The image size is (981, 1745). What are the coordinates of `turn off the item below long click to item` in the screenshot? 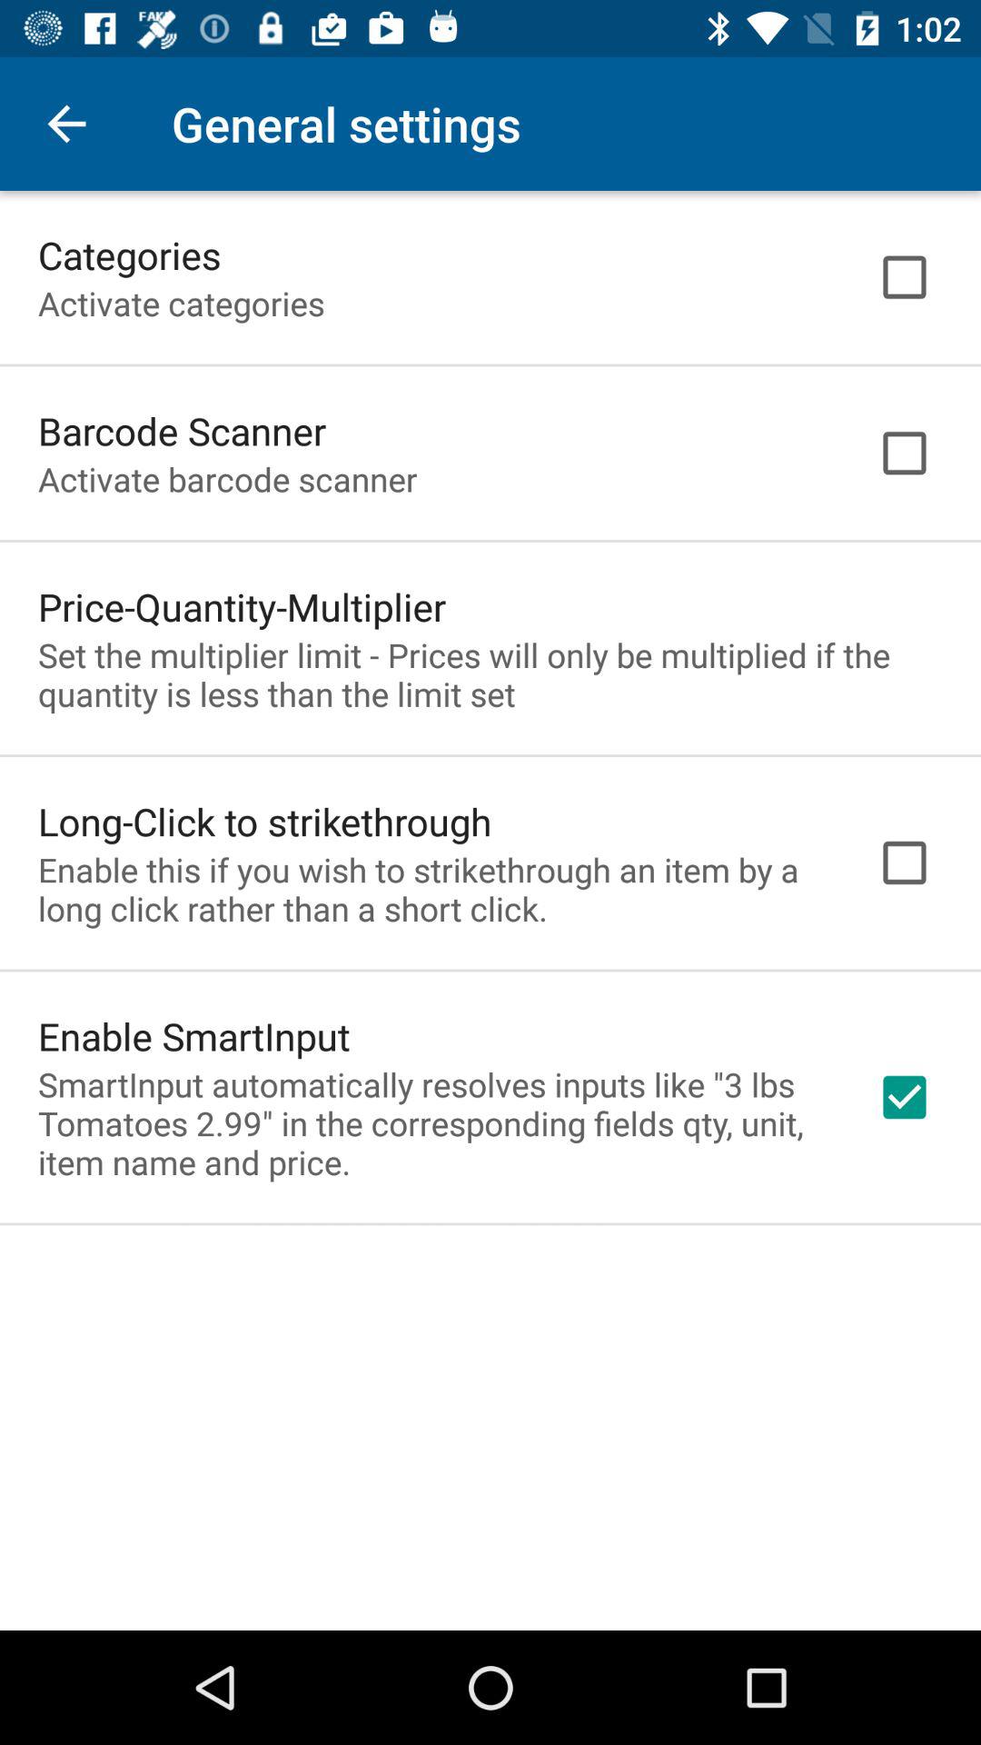 It's located at (433, 889).